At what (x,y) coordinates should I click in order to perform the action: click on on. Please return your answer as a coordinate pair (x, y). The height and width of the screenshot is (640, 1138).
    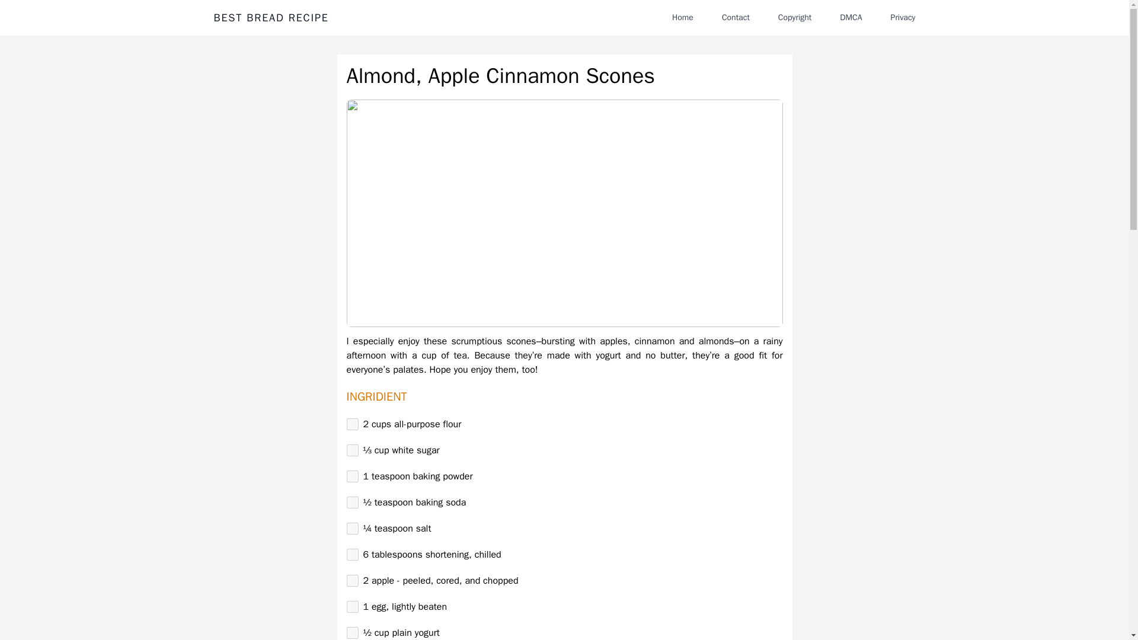
    Looking at the image, I should click on (352, 424).